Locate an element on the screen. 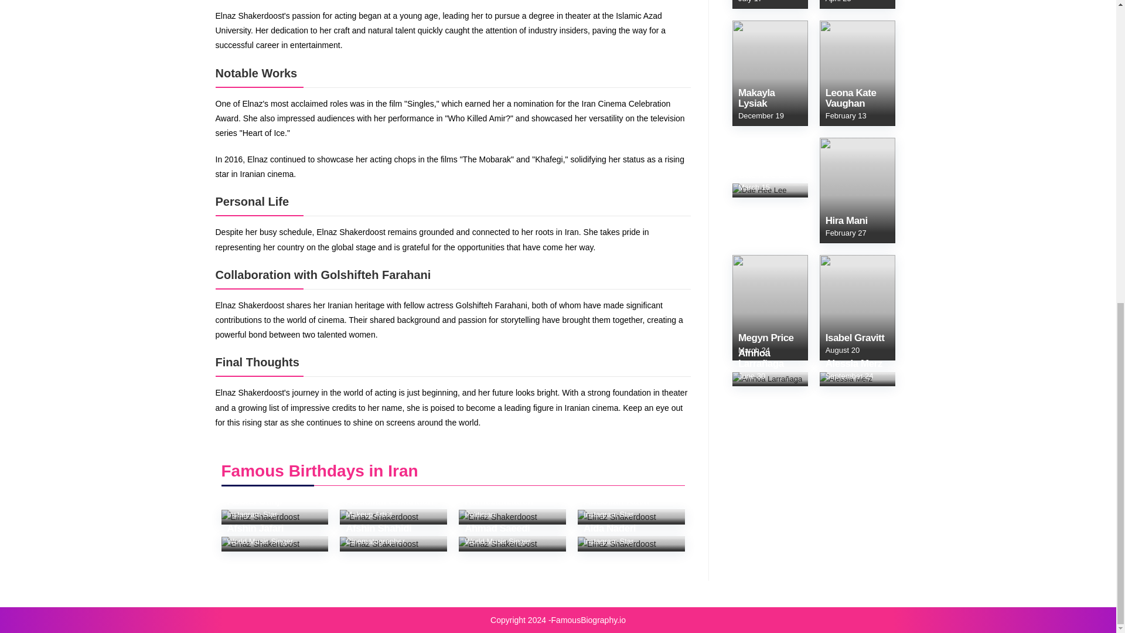 This screenshot has height=633, width=1125. Makeup Artist is located at coordinates (368, 514).